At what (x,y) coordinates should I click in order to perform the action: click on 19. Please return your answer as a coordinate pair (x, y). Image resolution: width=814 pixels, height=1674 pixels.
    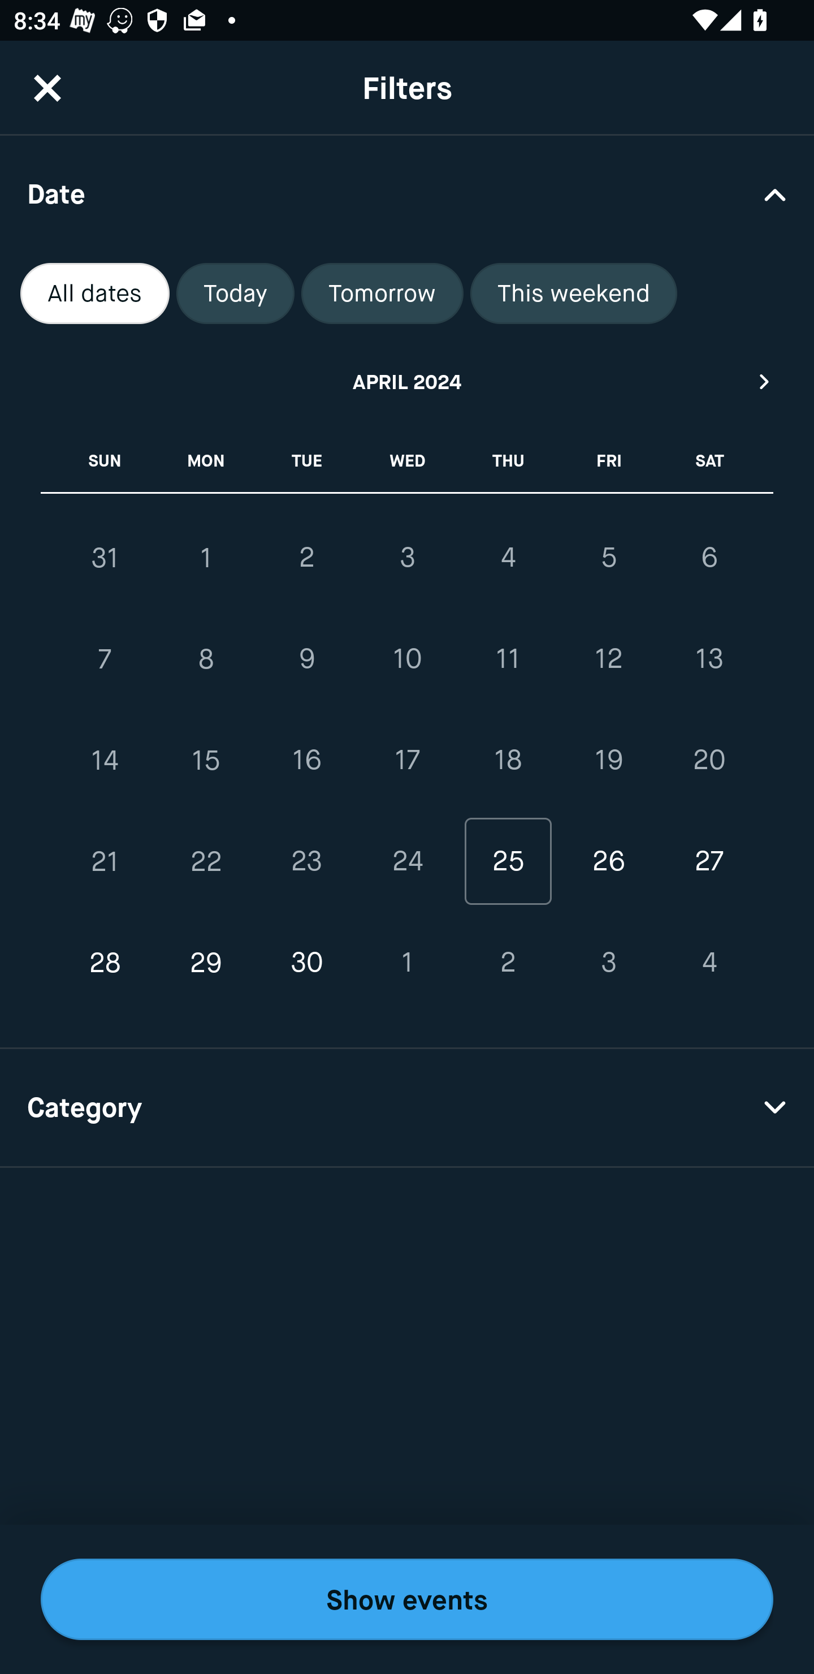
    Looking at the image, I should click on (608, 760).